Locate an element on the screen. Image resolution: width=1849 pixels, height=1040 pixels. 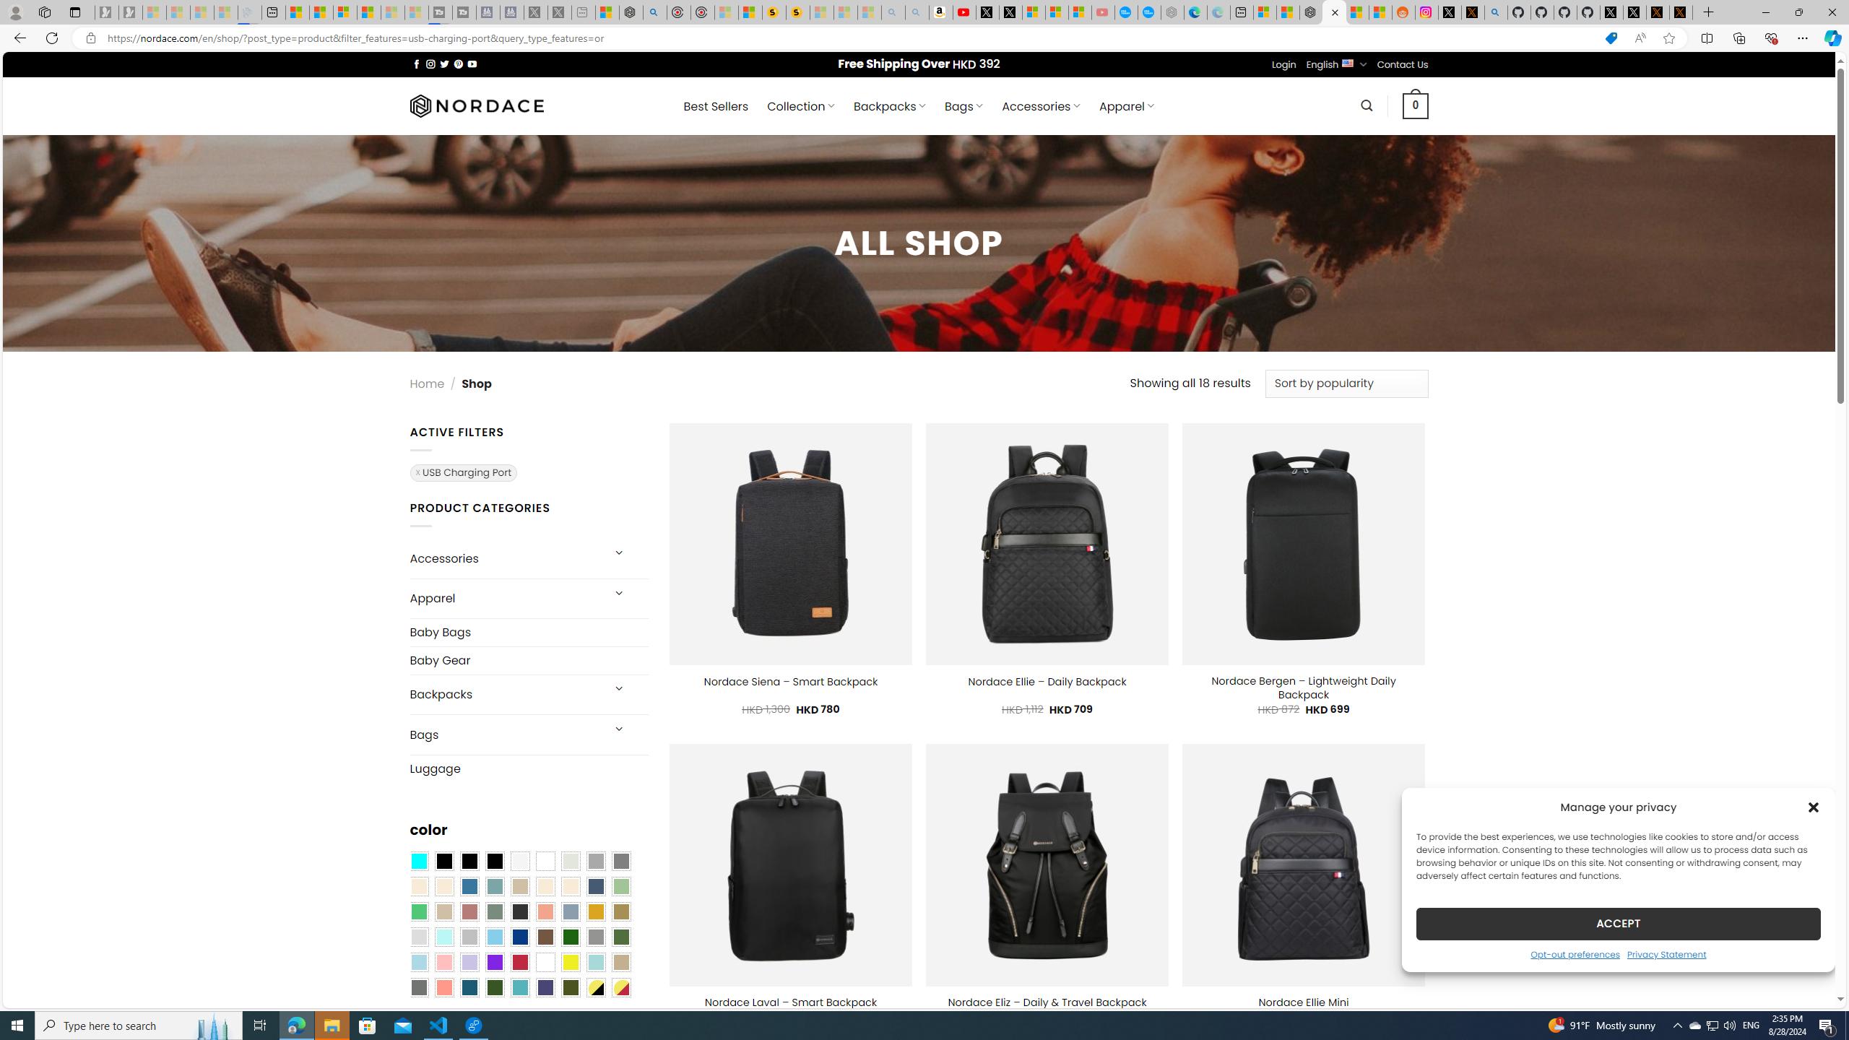
Privacy Statement is located at coordinates (1666, 953).